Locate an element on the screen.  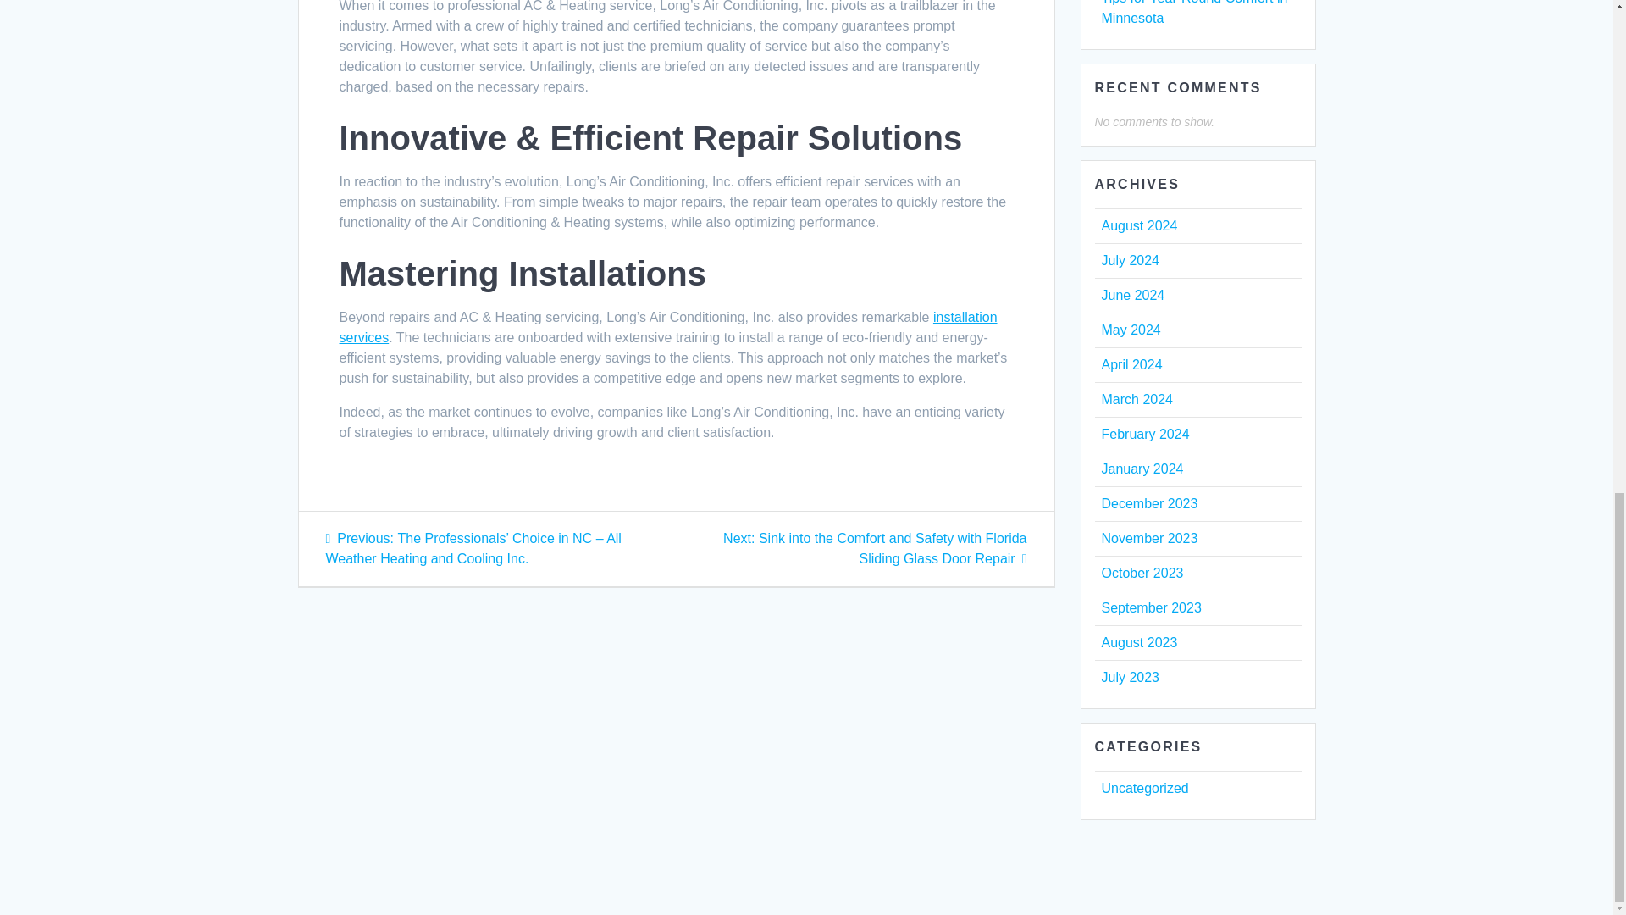
October 2023 is located at coordinates (1142, 573).